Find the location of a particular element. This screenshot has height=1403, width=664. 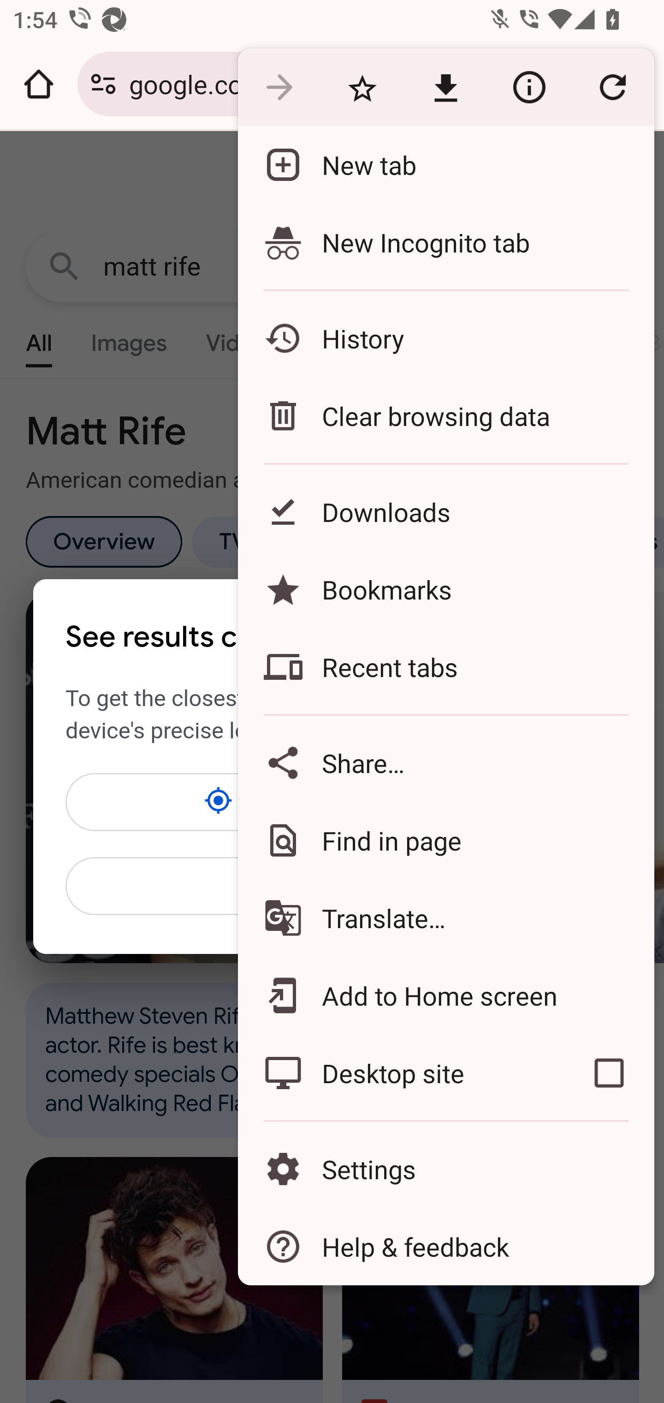

Clear browsing data is located at coordinates (445, 415).